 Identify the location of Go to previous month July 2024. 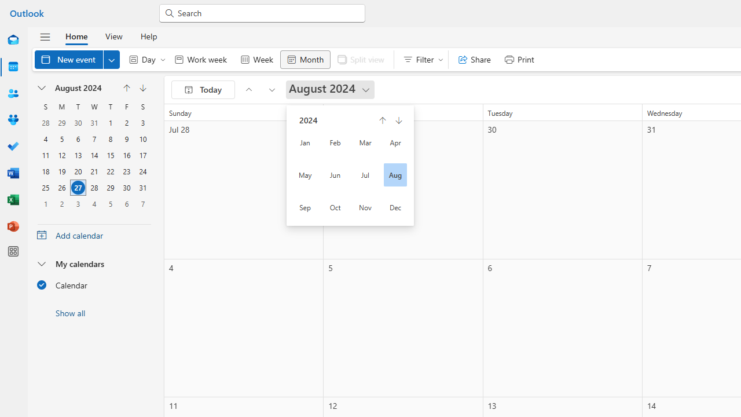
(248, 89).